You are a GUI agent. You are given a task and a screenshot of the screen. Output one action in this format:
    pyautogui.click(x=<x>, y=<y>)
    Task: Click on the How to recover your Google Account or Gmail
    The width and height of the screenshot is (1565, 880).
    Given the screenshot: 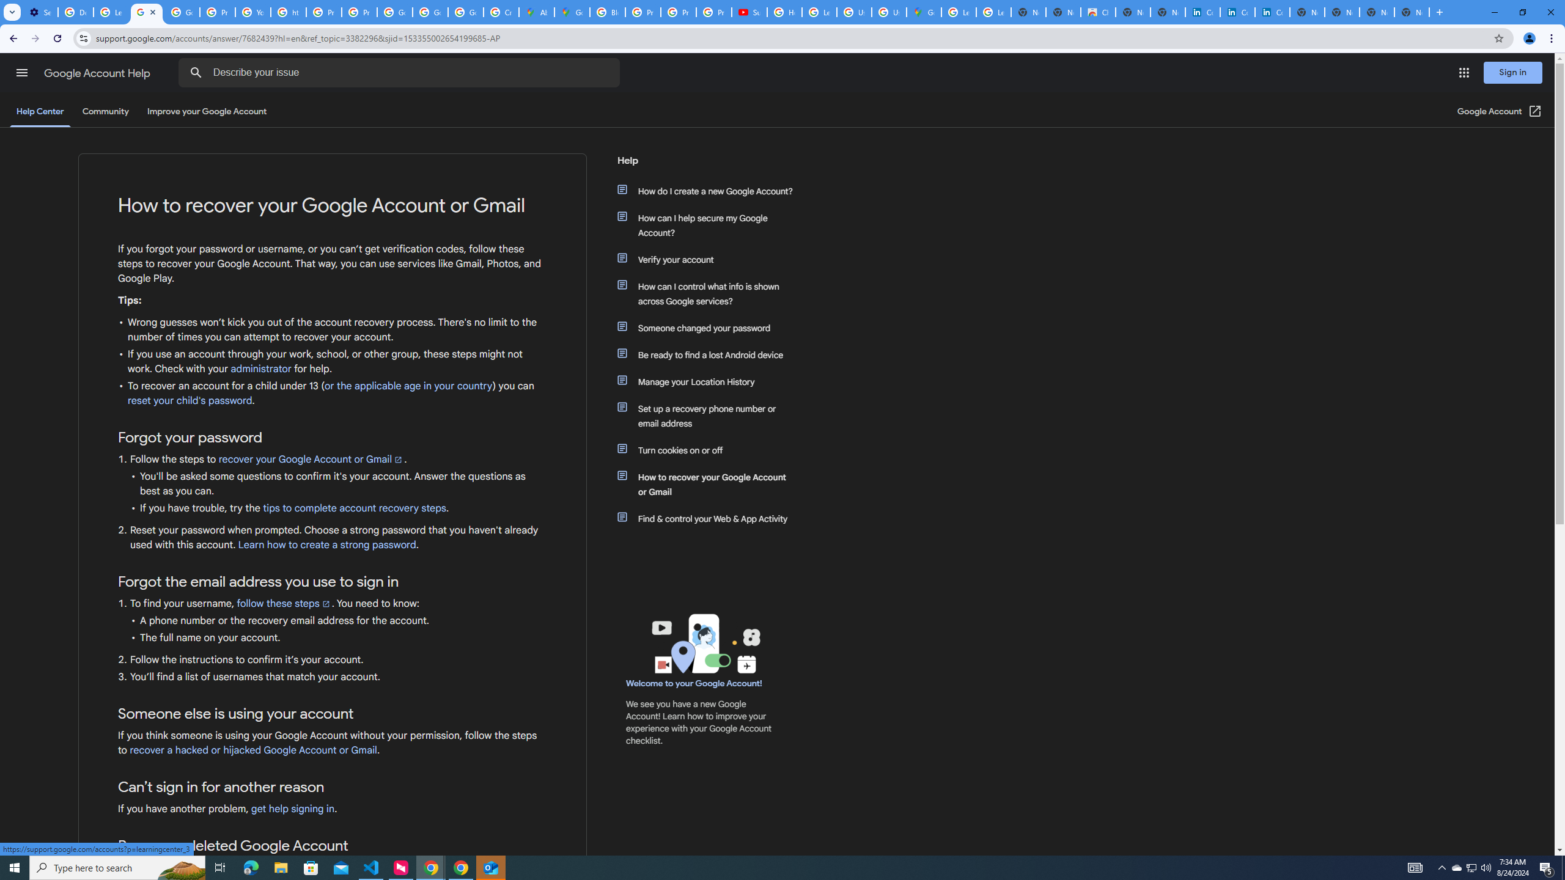 What is the action you would take?
    pyautogui.click(x=711, y=484)
    